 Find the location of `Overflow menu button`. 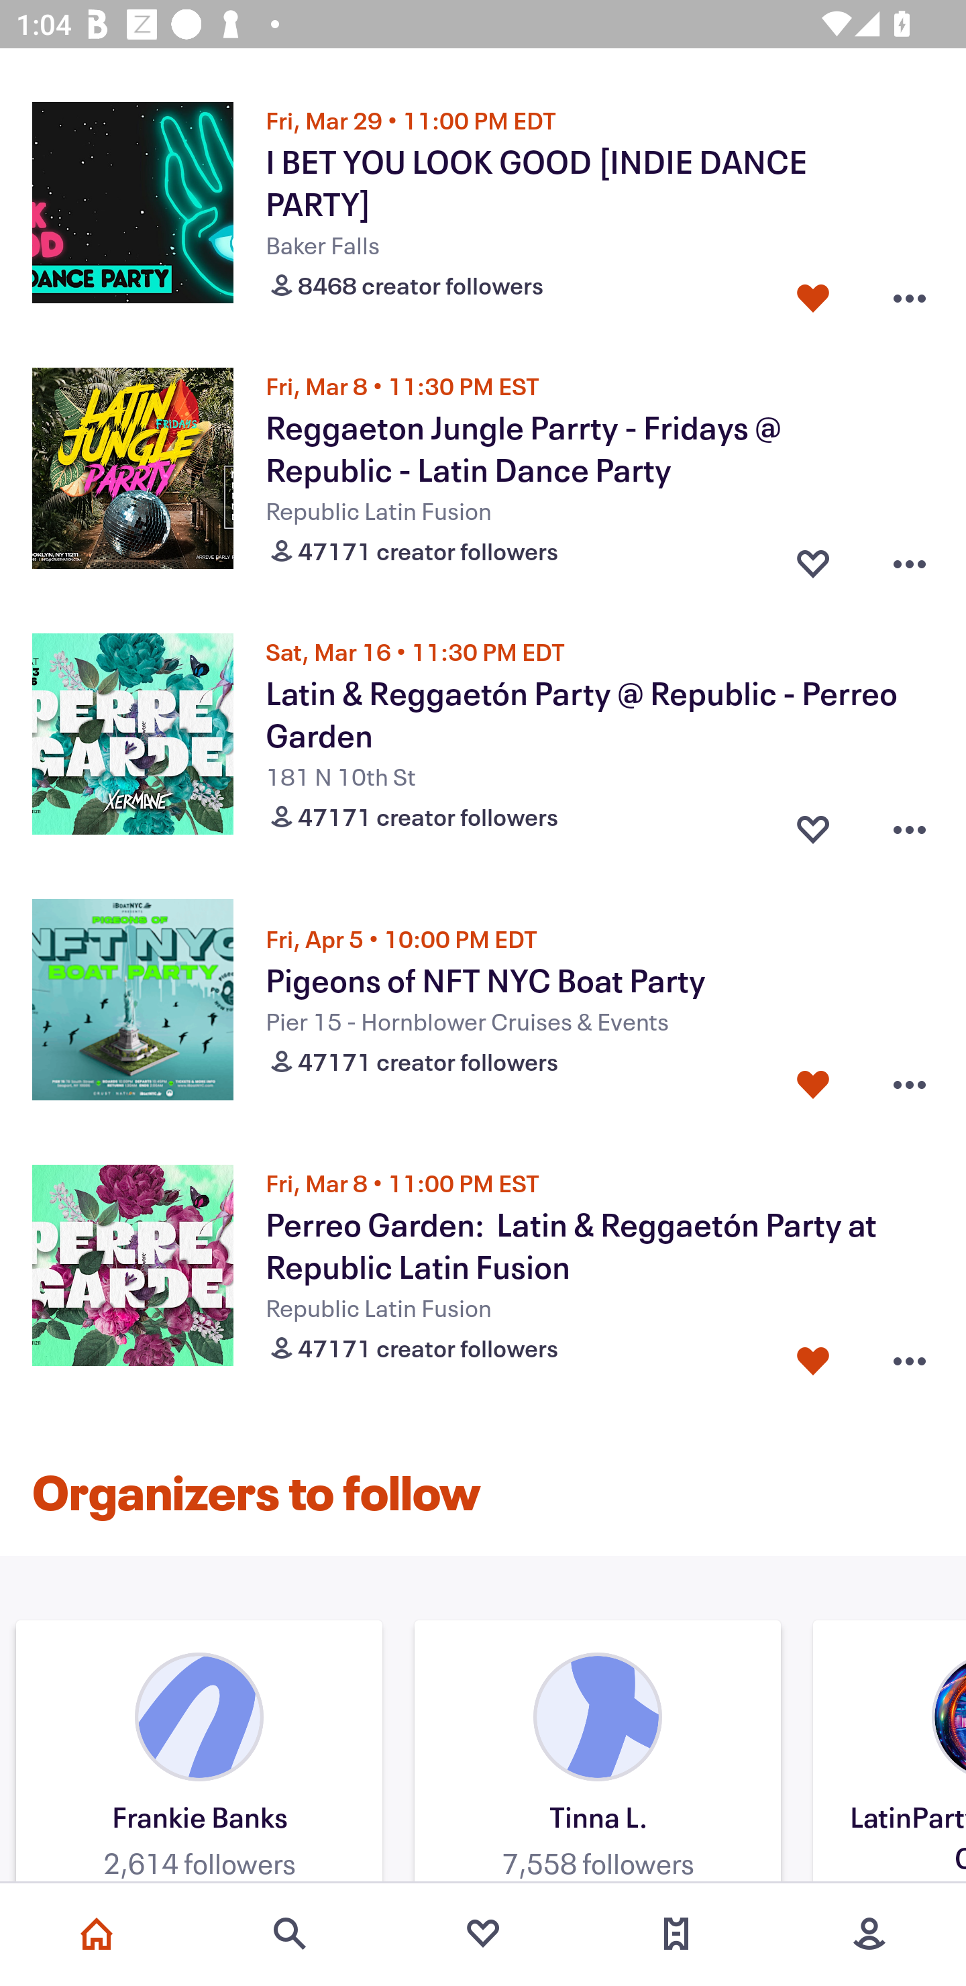

Overflow menu button is located at coordinates (910, 293).